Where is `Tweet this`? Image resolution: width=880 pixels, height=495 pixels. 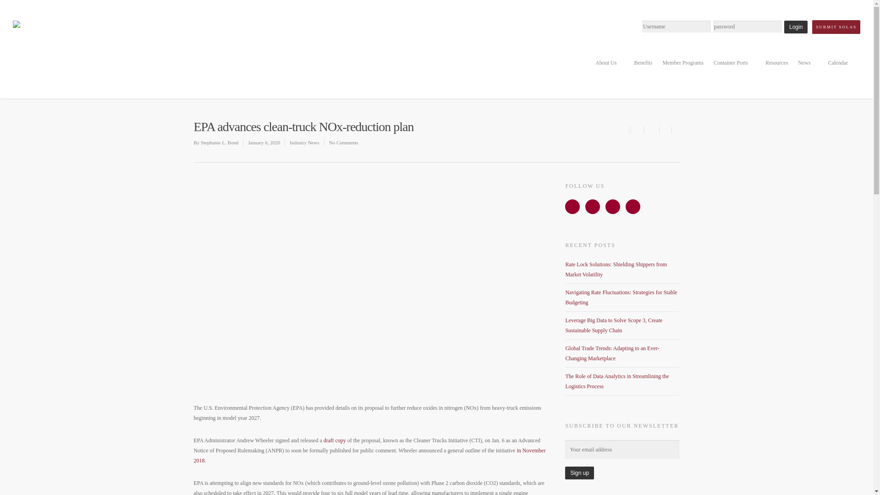 Tweet this is located at coordinates (665, 130).